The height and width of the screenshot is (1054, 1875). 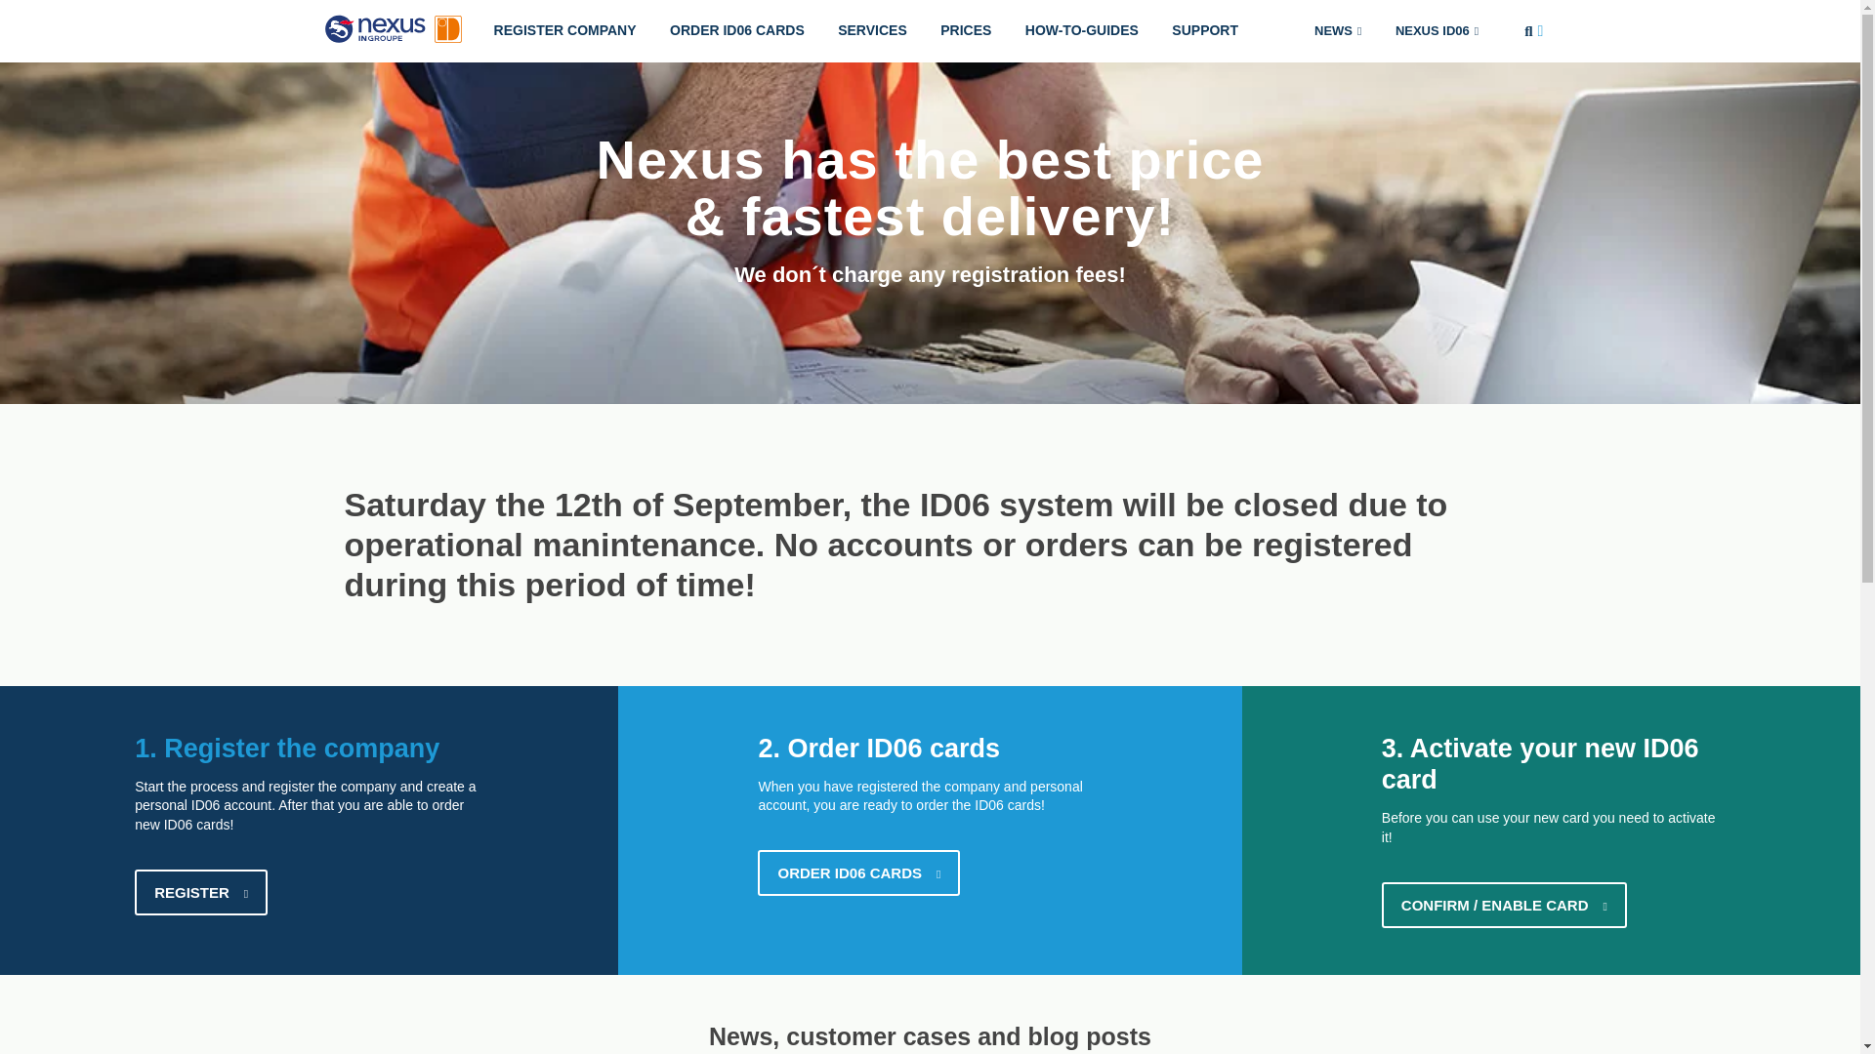 What do you see at coordinates (965, 30) in the screenshot?
I see `PRICES` at bounding box center [965, 30].